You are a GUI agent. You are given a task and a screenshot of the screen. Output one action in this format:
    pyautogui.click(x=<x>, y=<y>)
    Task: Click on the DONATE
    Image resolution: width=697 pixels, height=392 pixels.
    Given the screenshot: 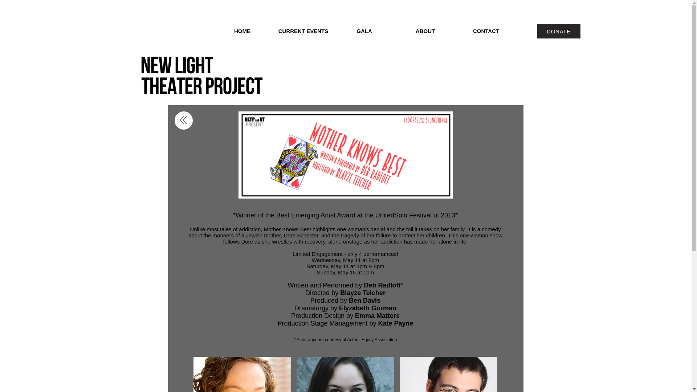 What is the action you would take?
    pyautogui.click(x=559, y=31)
    